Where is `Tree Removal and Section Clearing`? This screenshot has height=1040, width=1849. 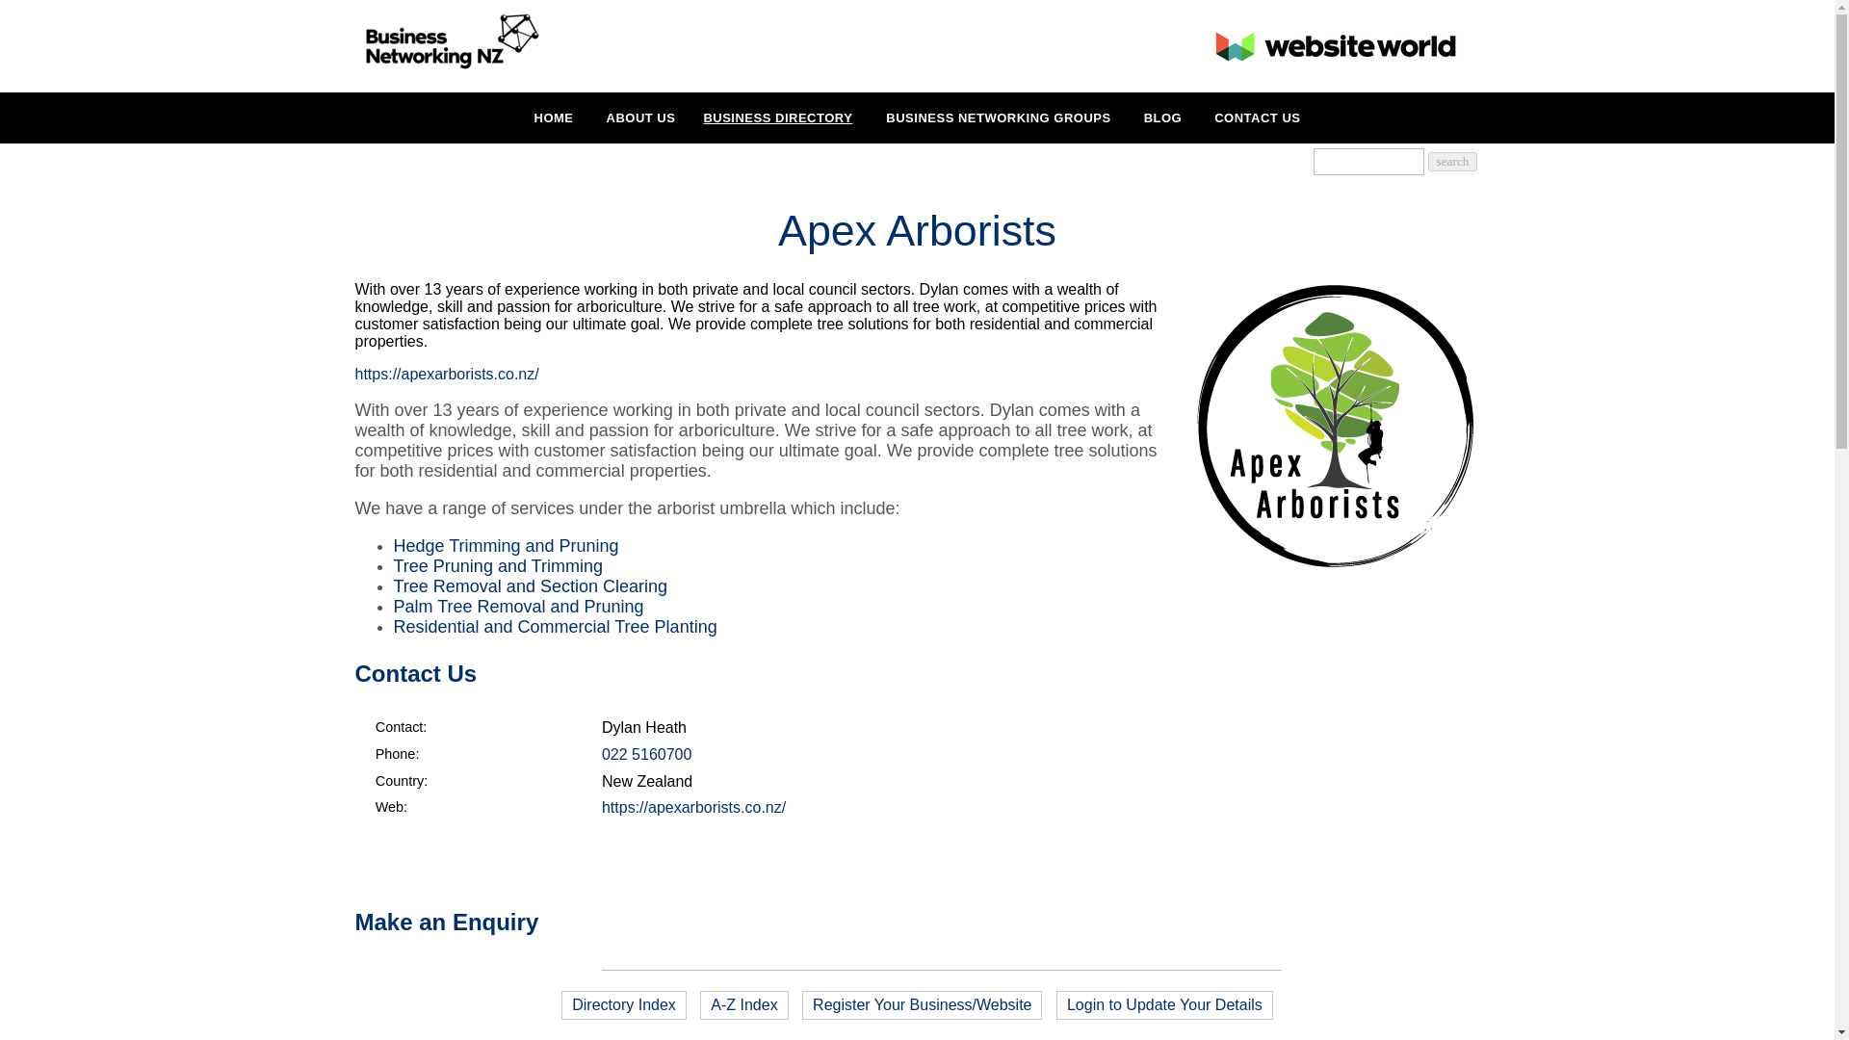 Tree Removal and Section Clearing is located at coordinates (529, 585).